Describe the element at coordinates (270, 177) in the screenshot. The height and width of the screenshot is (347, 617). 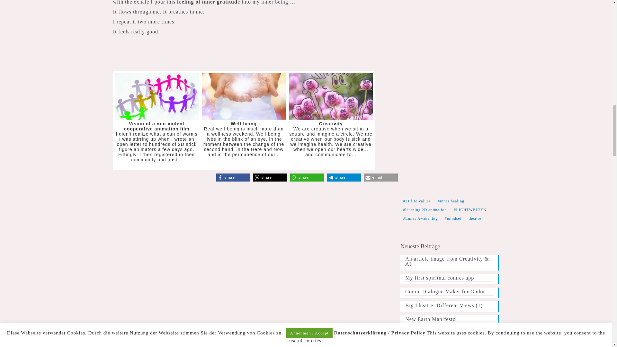
I see `Share on X` at that location.